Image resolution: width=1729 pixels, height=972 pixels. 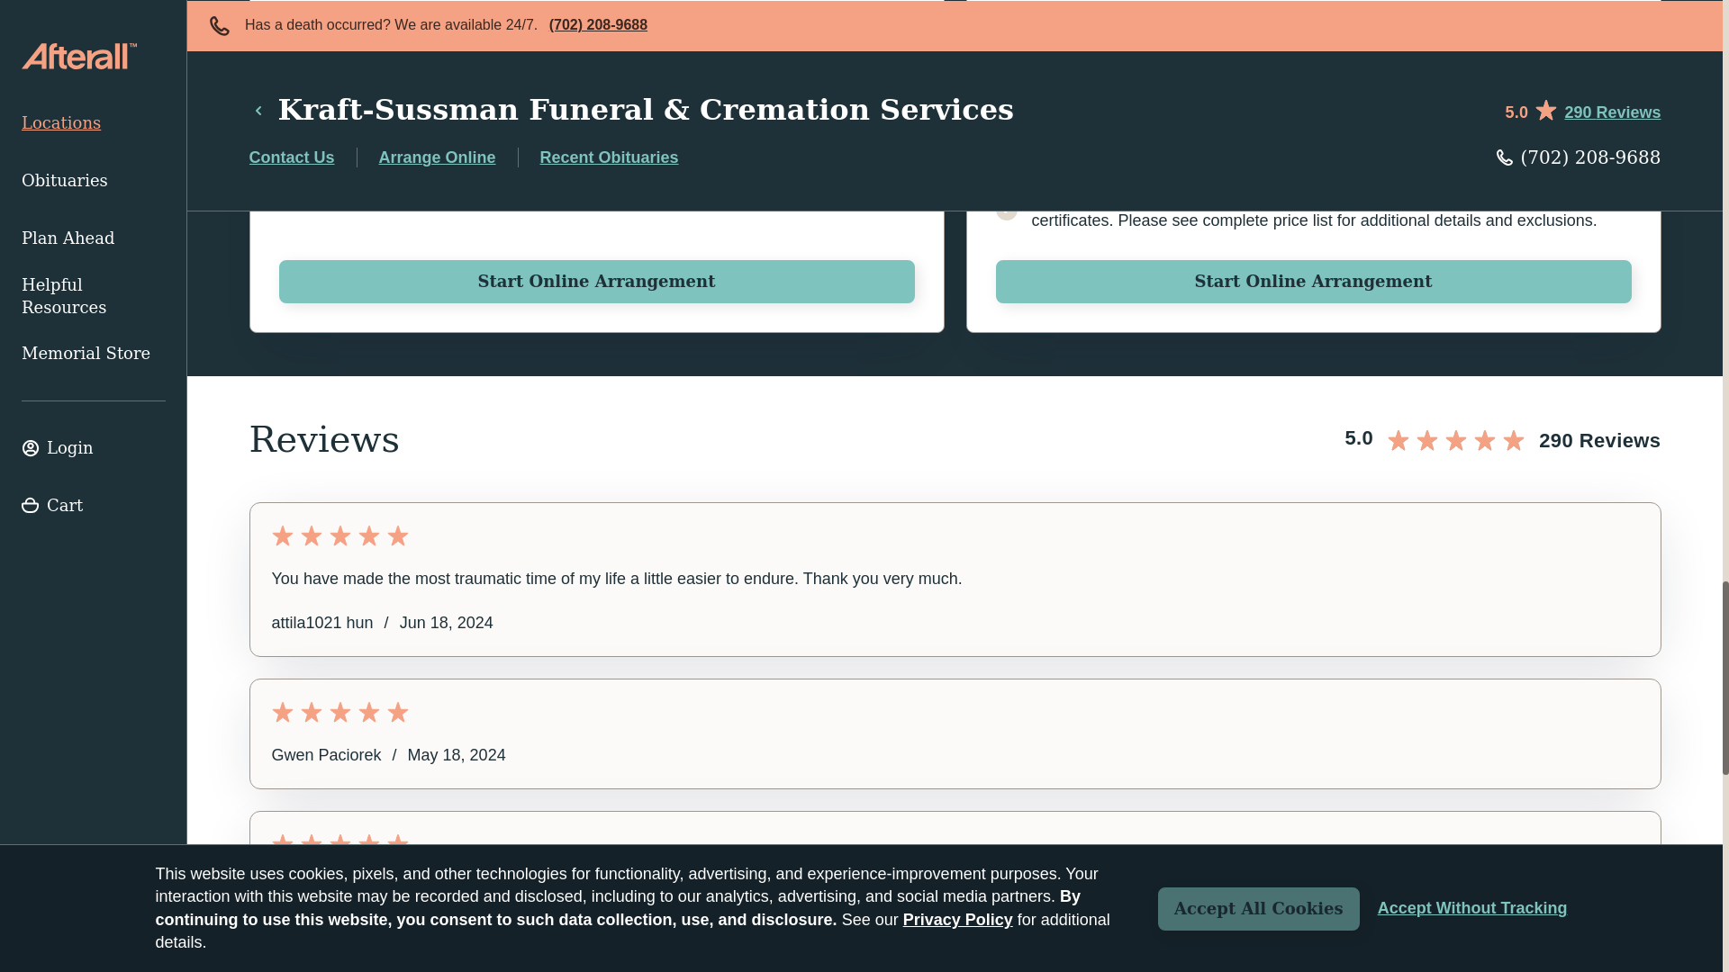 I want to click on 5 out of 5 Customer Rating, so click(x=955, y=844).